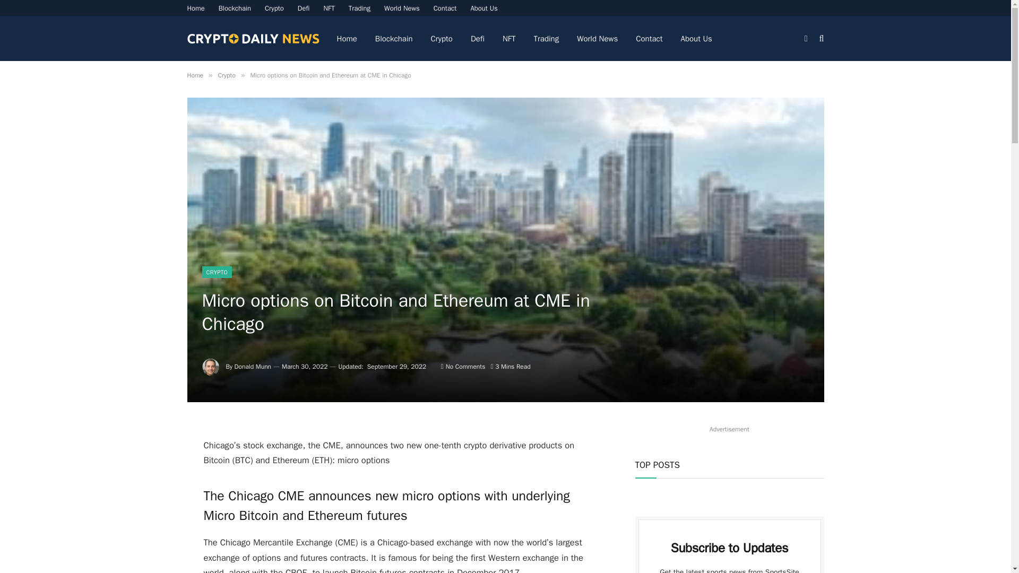  I want to click on Posts by Donald Munn, so click(253, 366).